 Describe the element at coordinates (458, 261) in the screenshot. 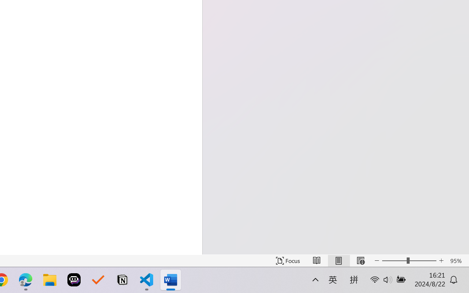

I see `Zoom 95%` at that location.